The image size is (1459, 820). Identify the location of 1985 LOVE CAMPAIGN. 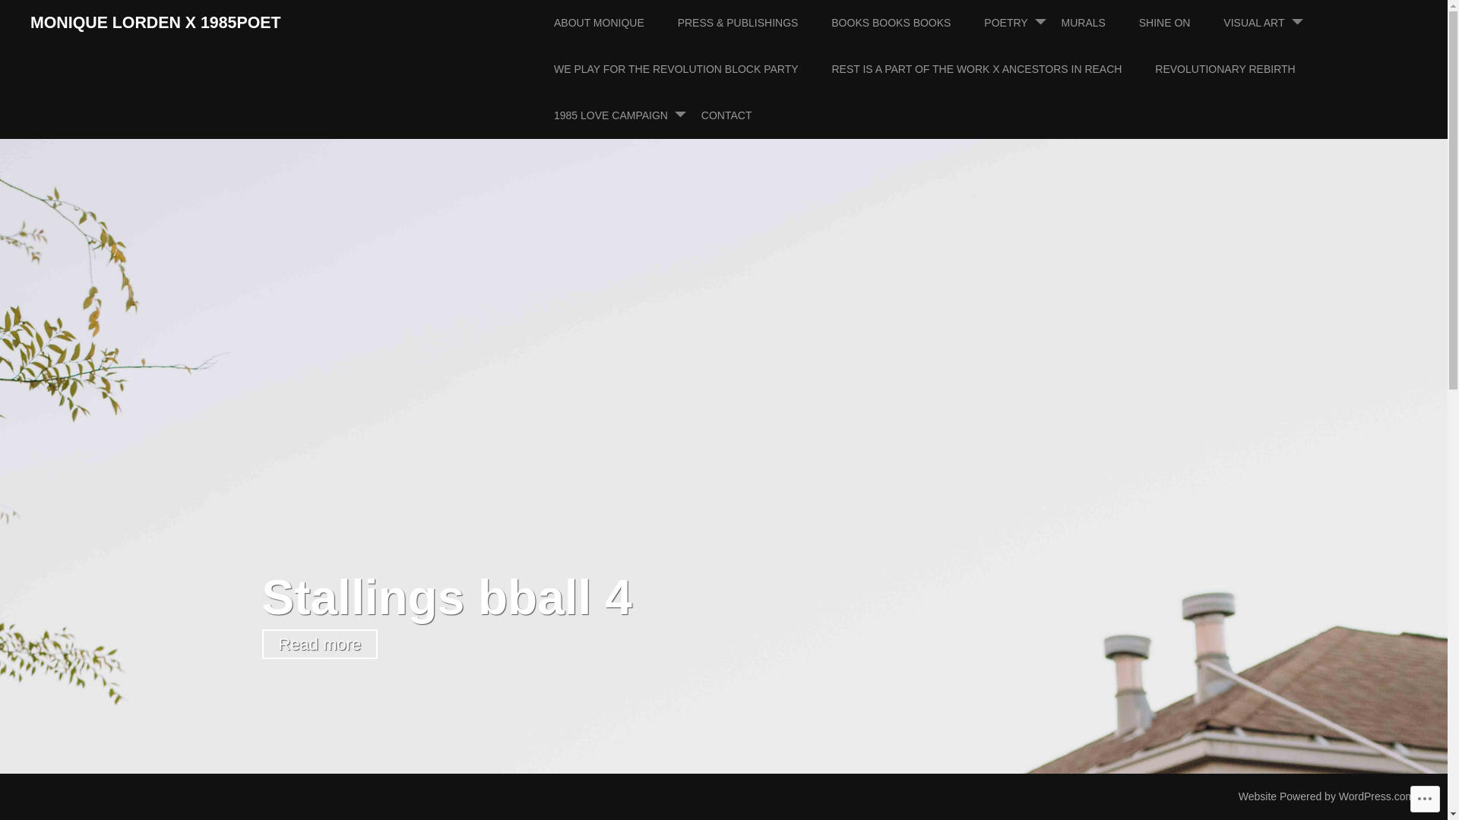
(626, 115).